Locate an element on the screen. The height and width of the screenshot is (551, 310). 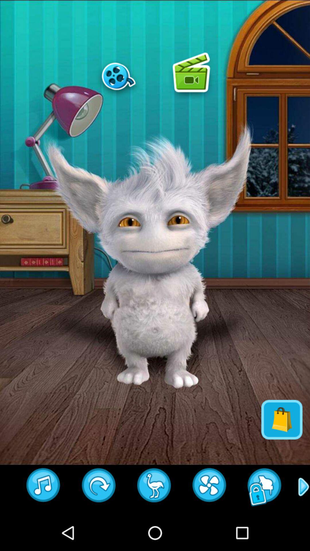
watch movie is located at coordinates (119, 76).